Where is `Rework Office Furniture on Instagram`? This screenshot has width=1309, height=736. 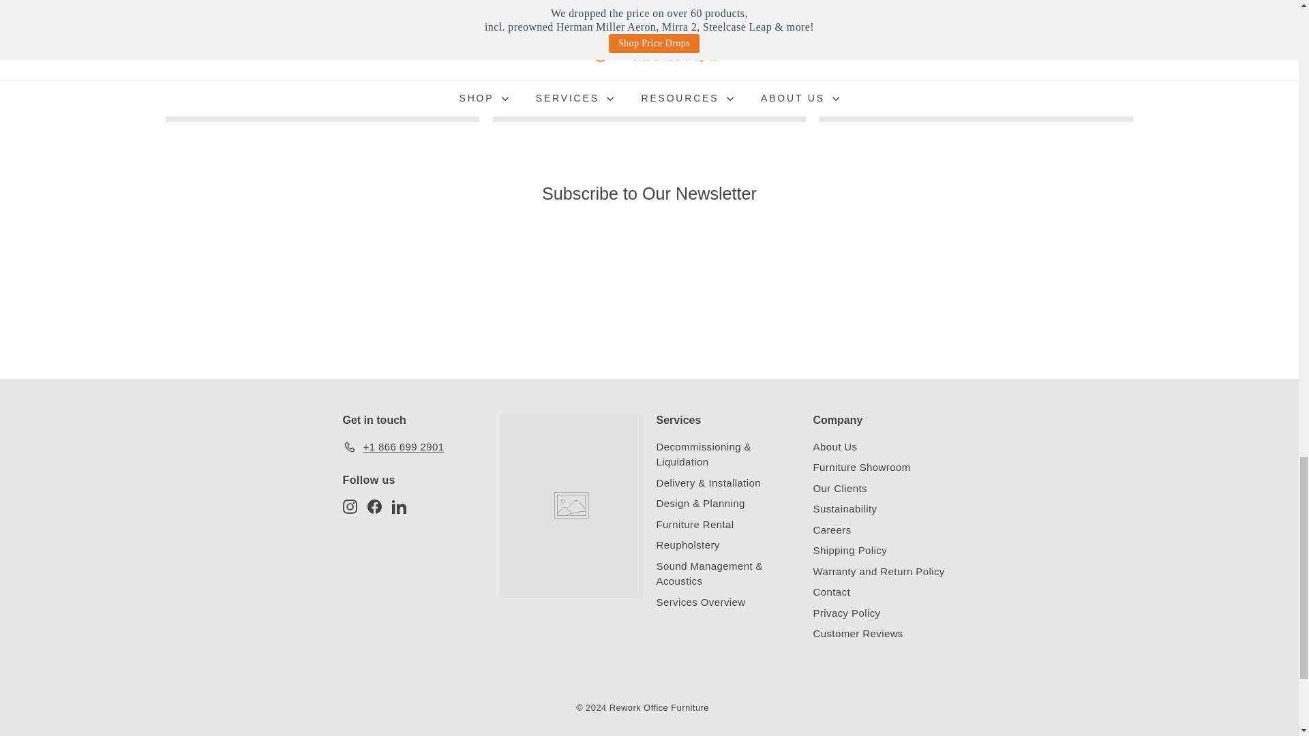
Rework Office Furniture on Instagram is located at coordinates (349, 506).